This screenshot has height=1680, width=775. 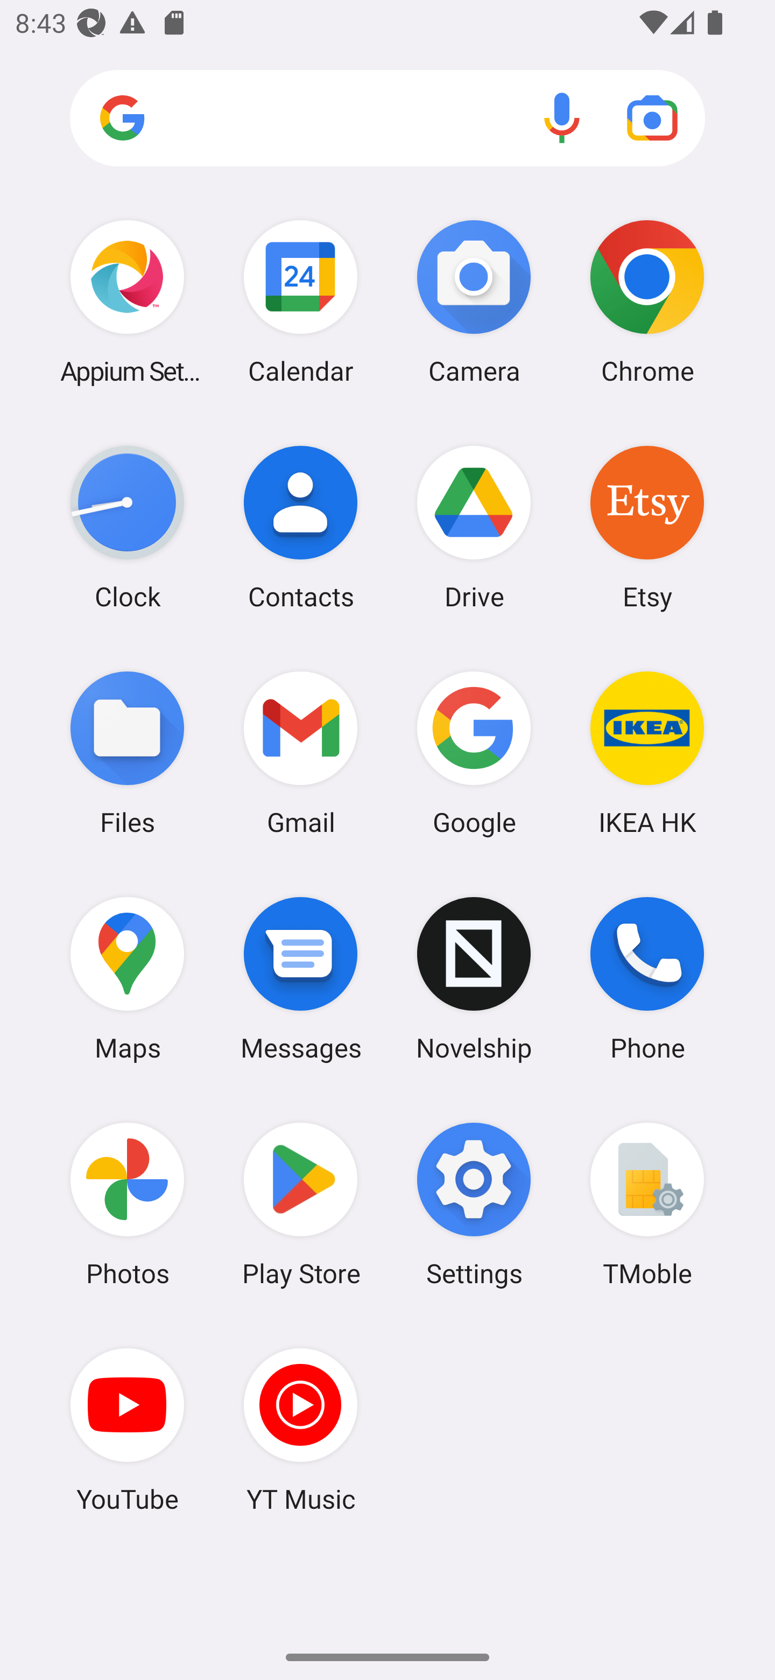 I want to click on Etsy, so click(x=647, y=527).